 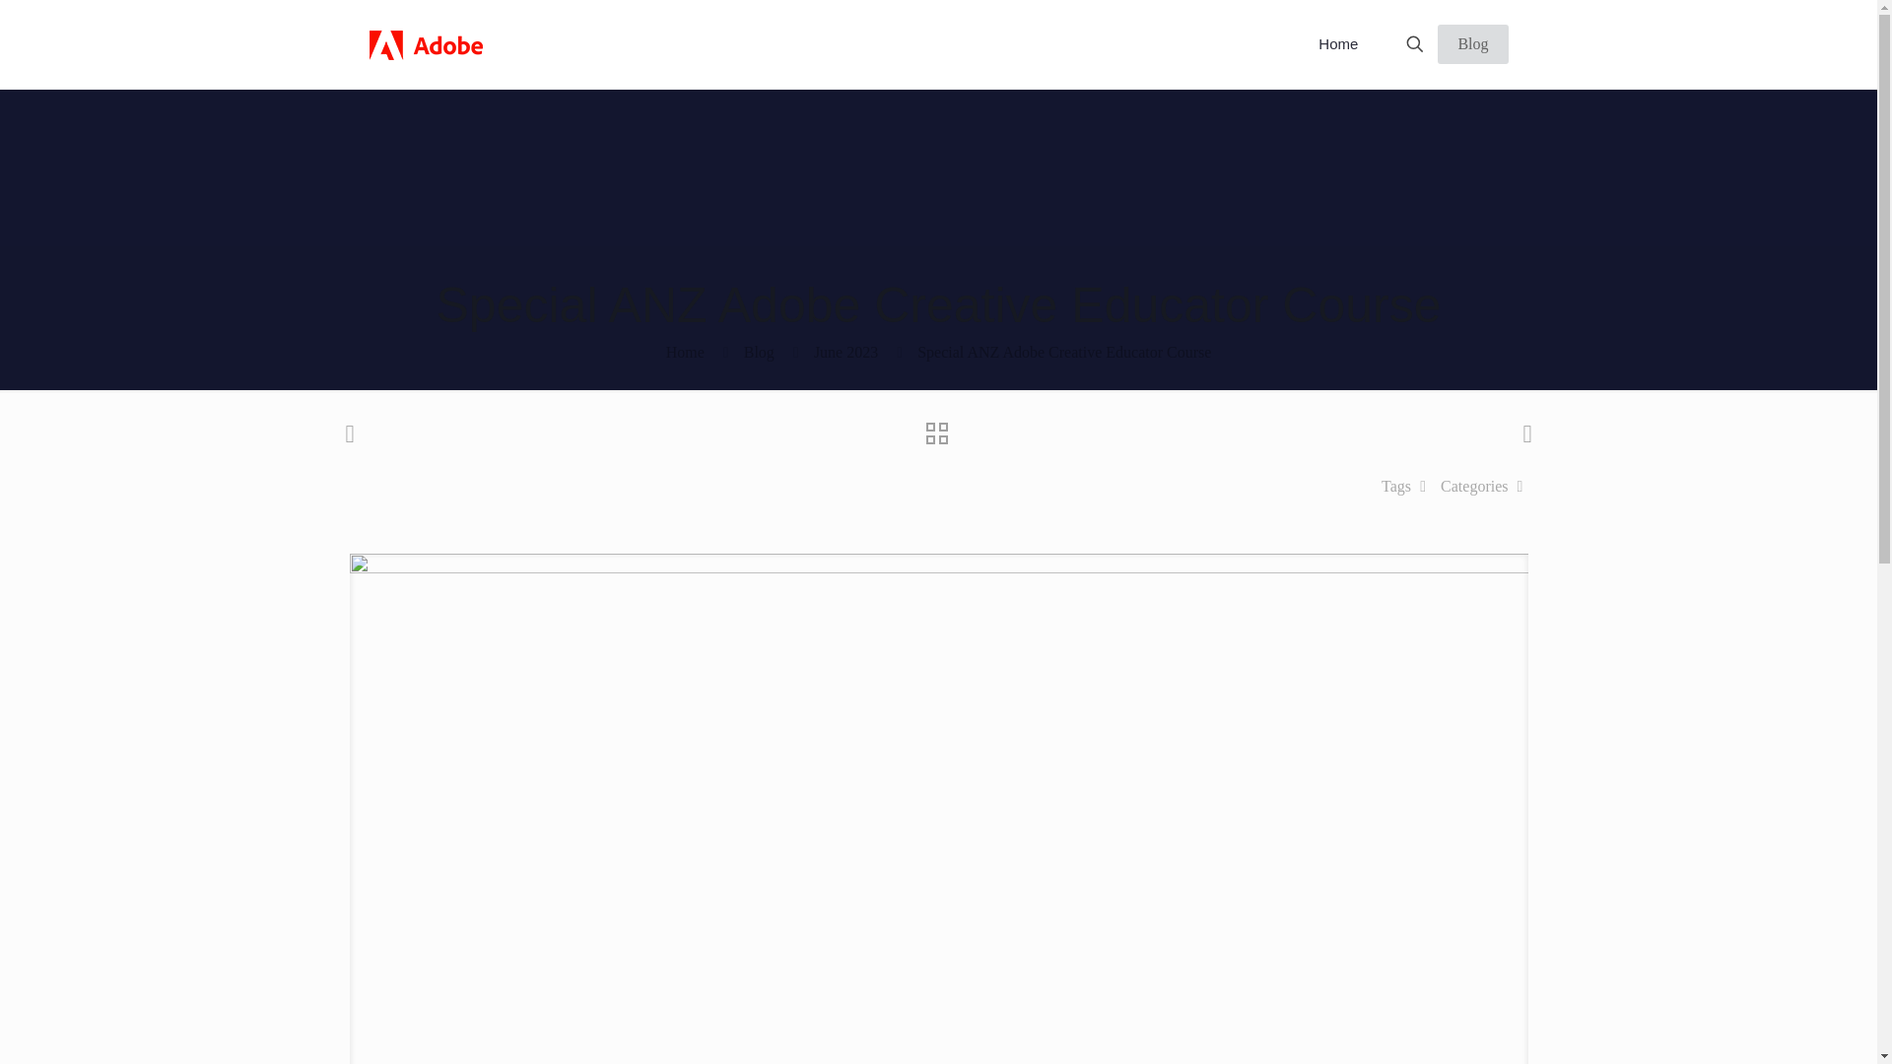 What do you see at coordinates (684, 352) in the screenshot?
I see `Home` at bounding box center [684, 352].